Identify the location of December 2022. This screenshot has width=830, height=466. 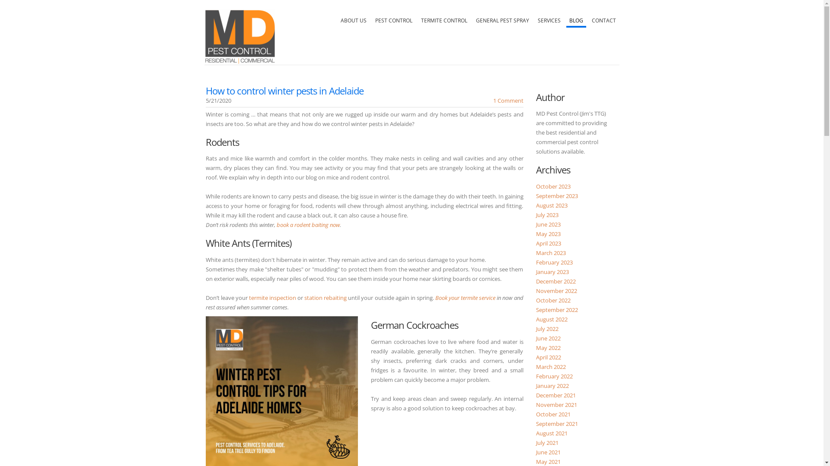
(556, 281).